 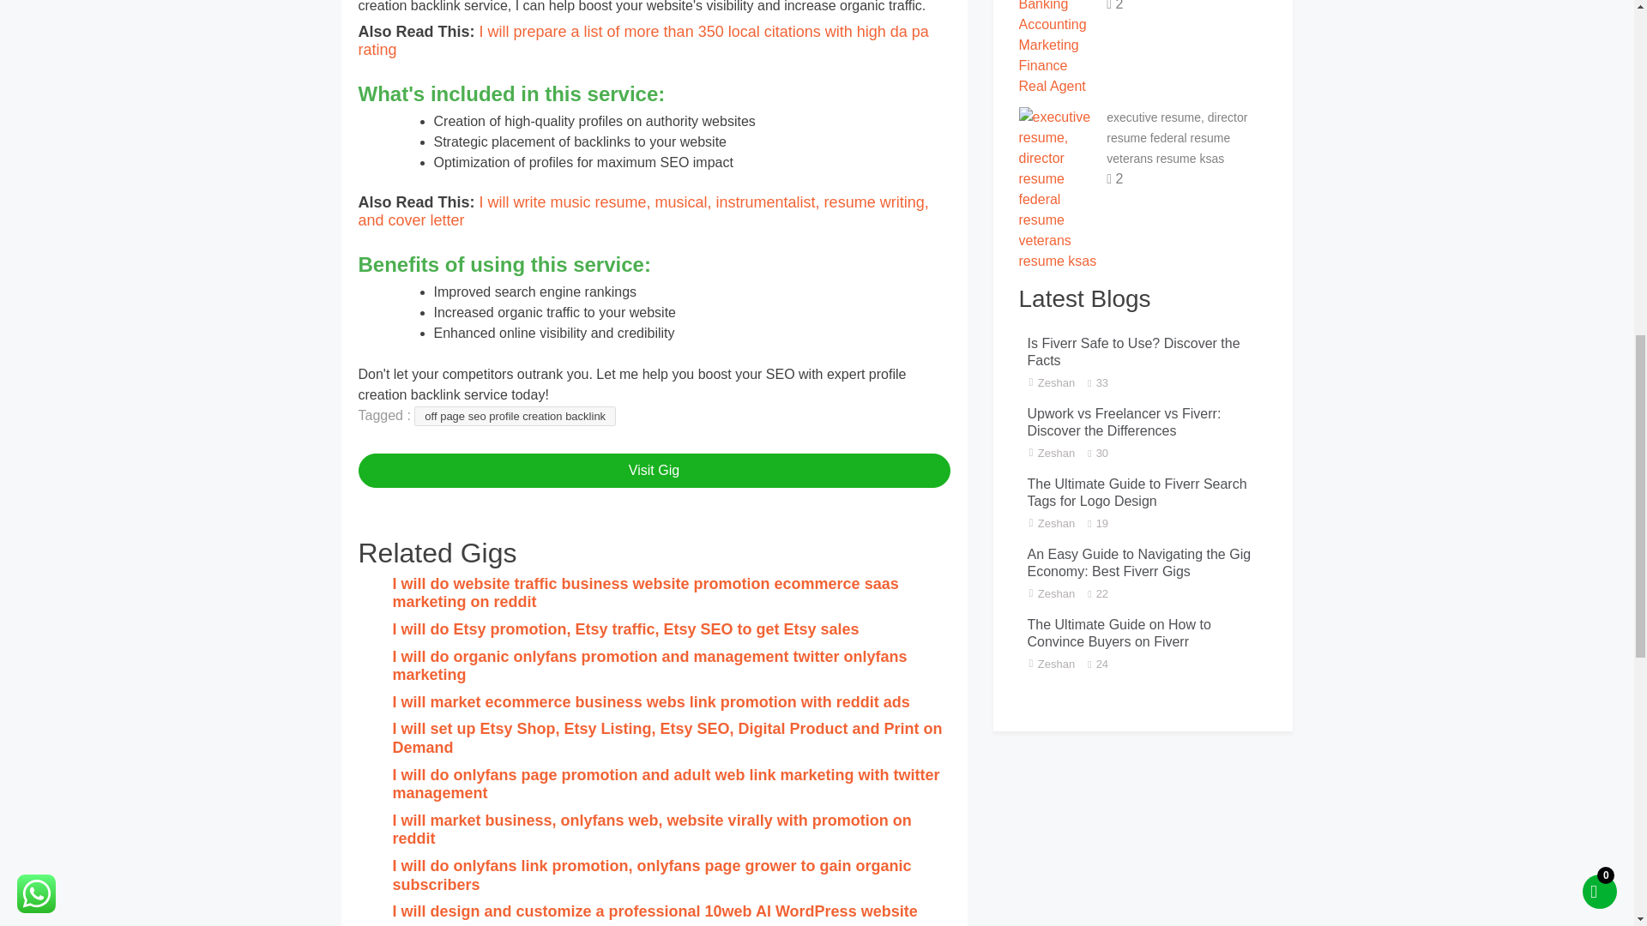 I want to click on Visit Gig, so click(x=654, y=471).